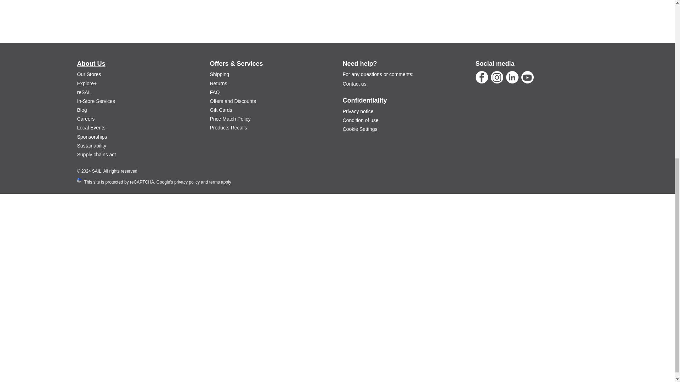 Image resolution: width=680 pixels, height=382 pixels. Describe the element at coordinates (87, 83) in the screenshot. I see `Rewards Program` at that location.